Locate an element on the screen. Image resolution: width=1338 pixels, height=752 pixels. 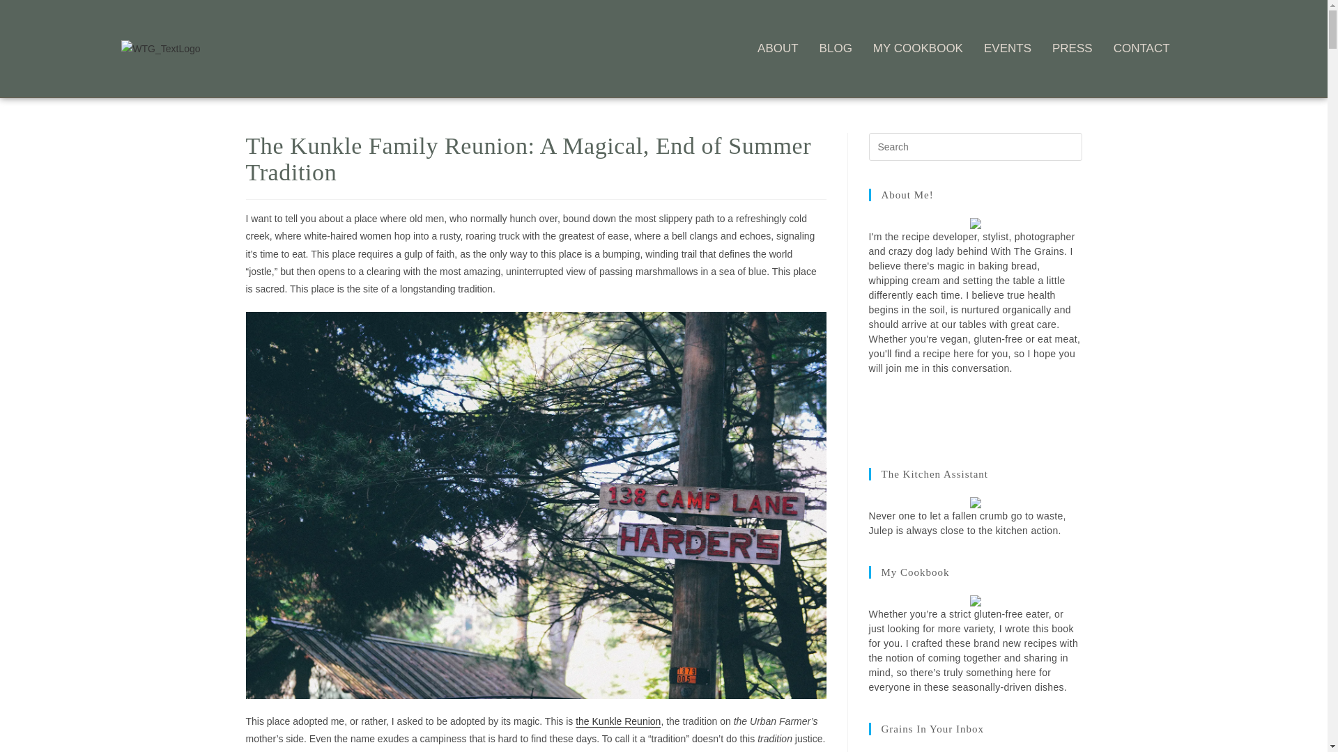
EVENTS is located at coordinates (1008, 49).